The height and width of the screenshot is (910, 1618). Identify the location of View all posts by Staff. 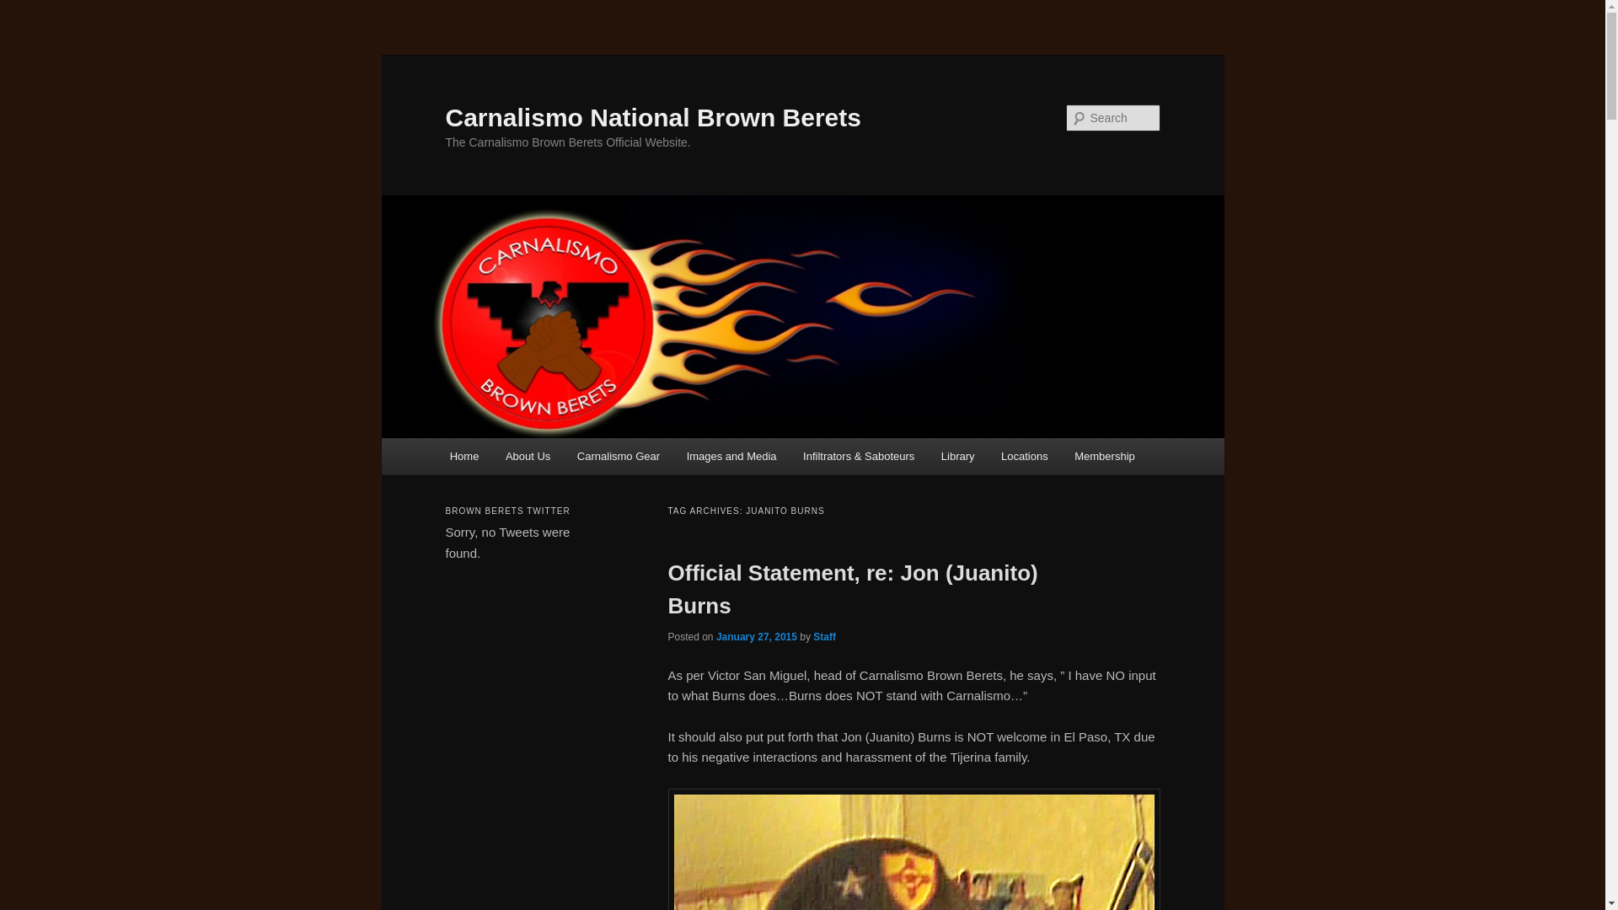
(824, 637).